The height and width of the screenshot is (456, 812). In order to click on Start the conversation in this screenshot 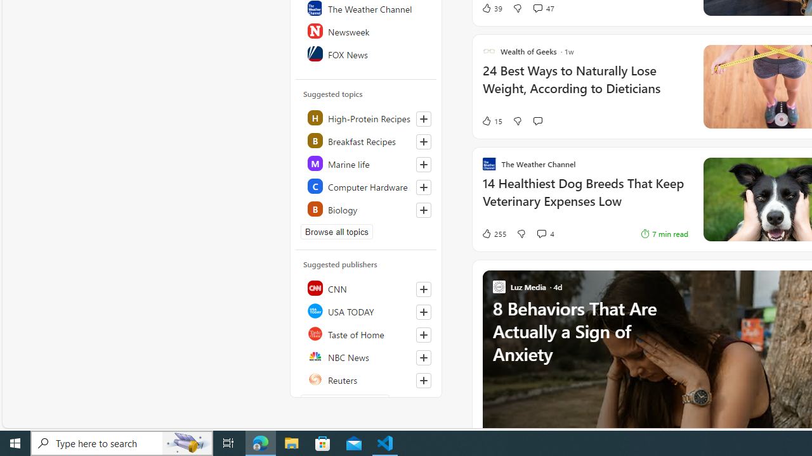, I will do `click(537, 121)`.